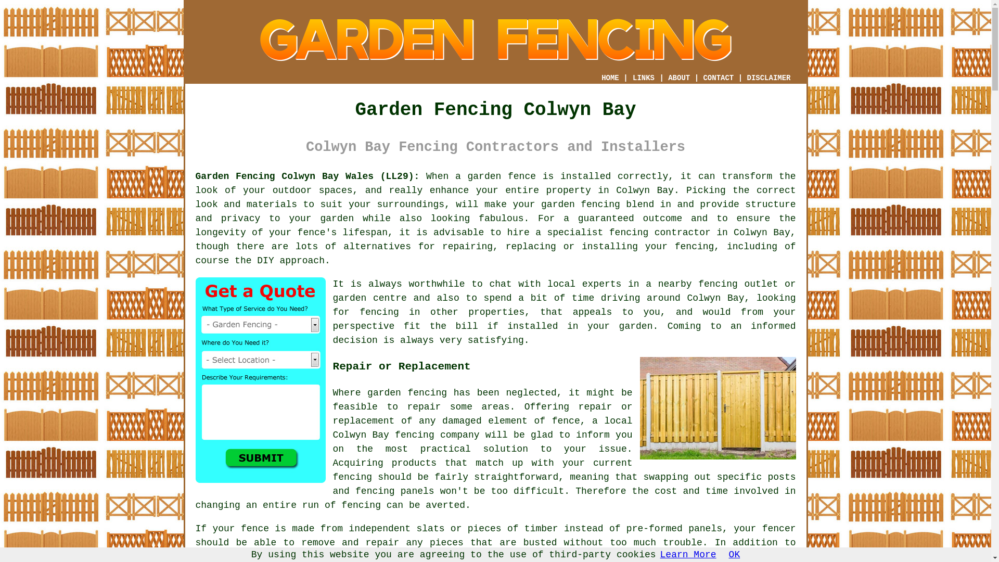  What do you see at coordinates (414, 435) in the screenshot?
I see `fencing` at bounding box center [414, 435].